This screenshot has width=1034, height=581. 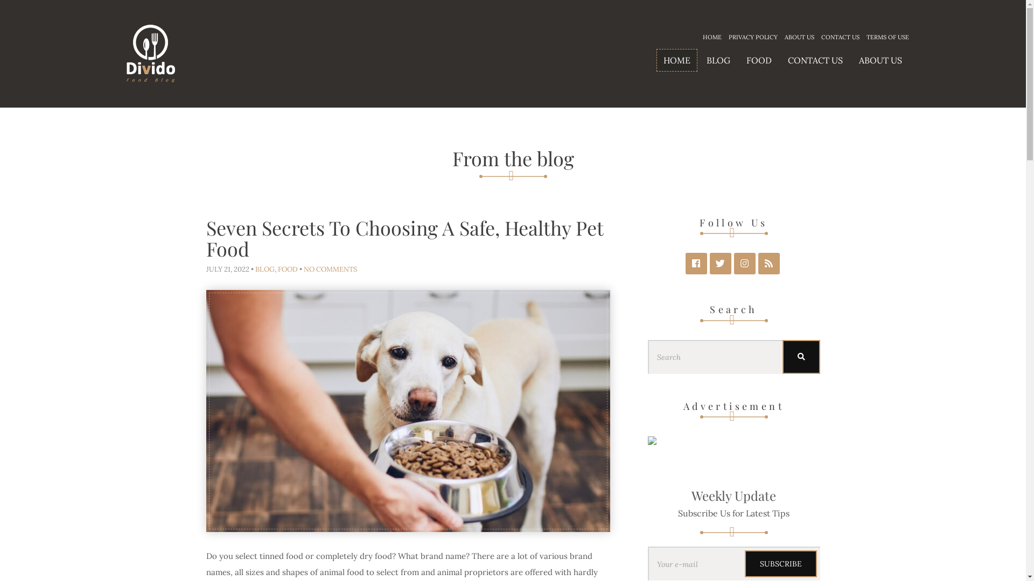 I want to click on HOME, so click(x=712, y=37).